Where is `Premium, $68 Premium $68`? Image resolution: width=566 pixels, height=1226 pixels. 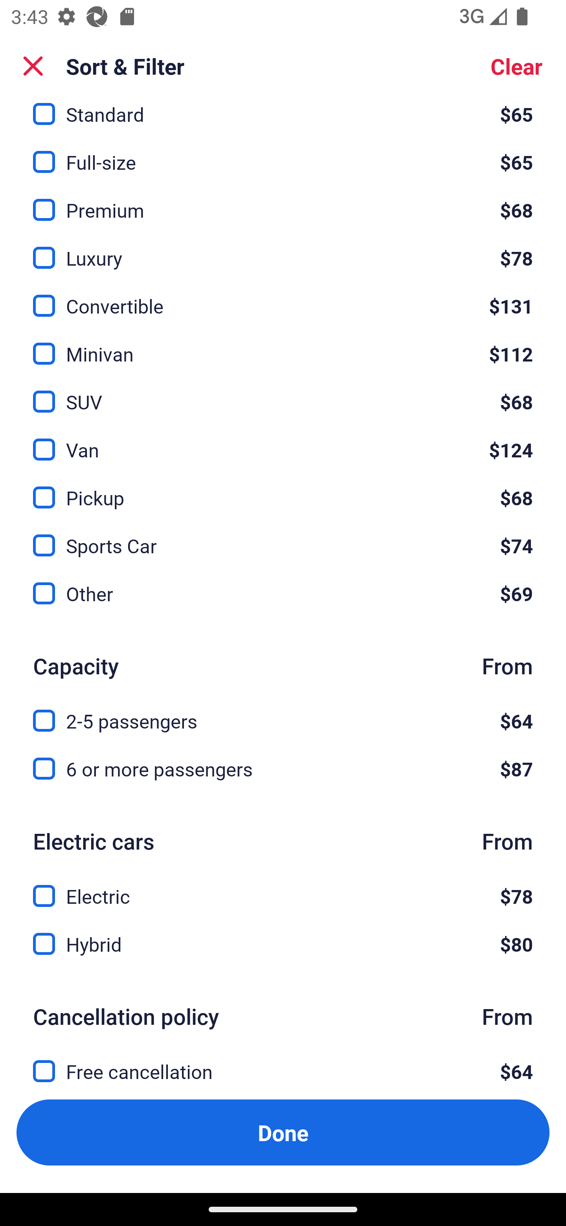 Premium, $68 Premium $68 is located at coordinates (283, 202).